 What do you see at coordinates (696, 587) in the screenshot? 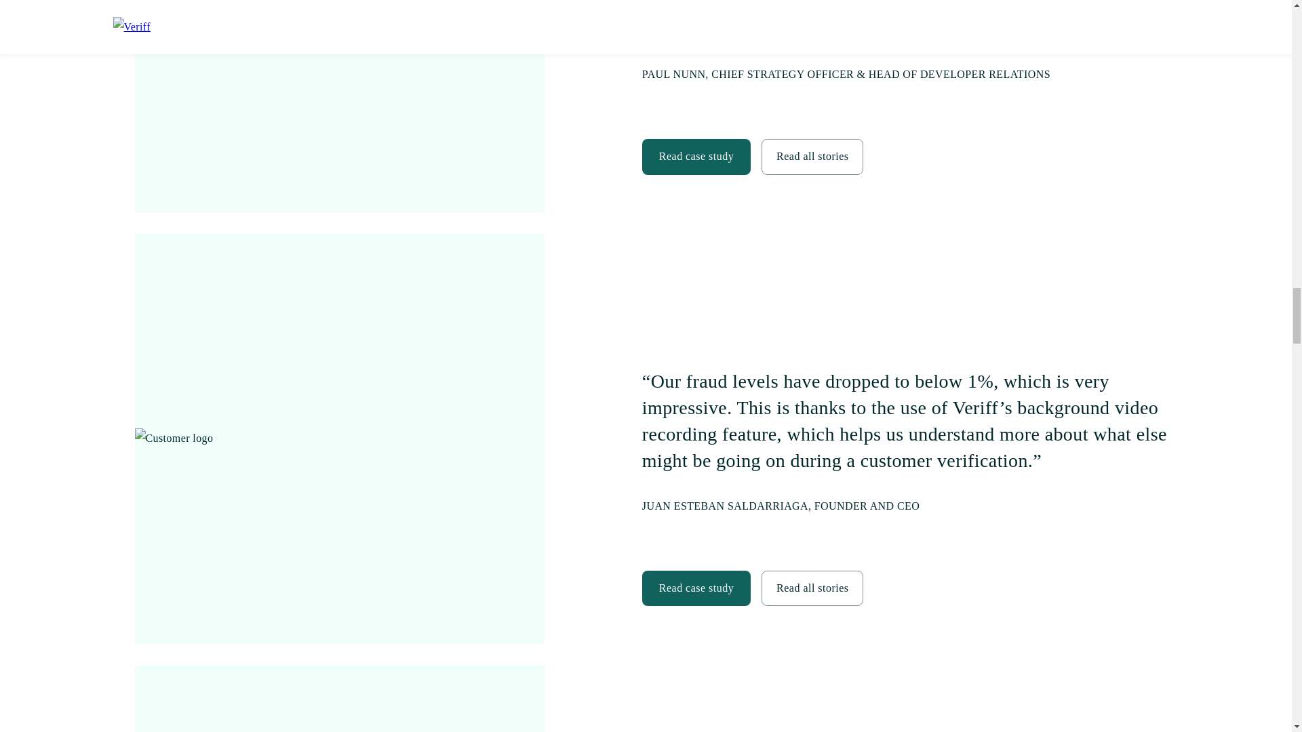
I see `Read case study` at bounding box center [696, 587].